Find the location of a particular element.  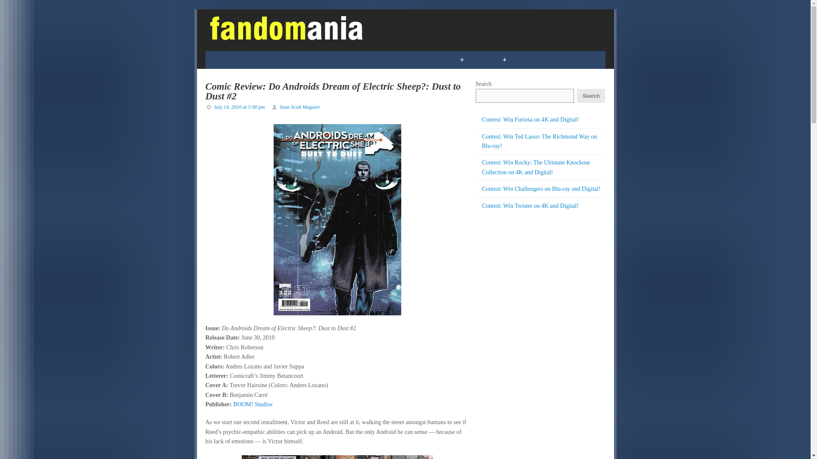

Posts by Sean Scott Maguire is located at coordinates (299, 107).